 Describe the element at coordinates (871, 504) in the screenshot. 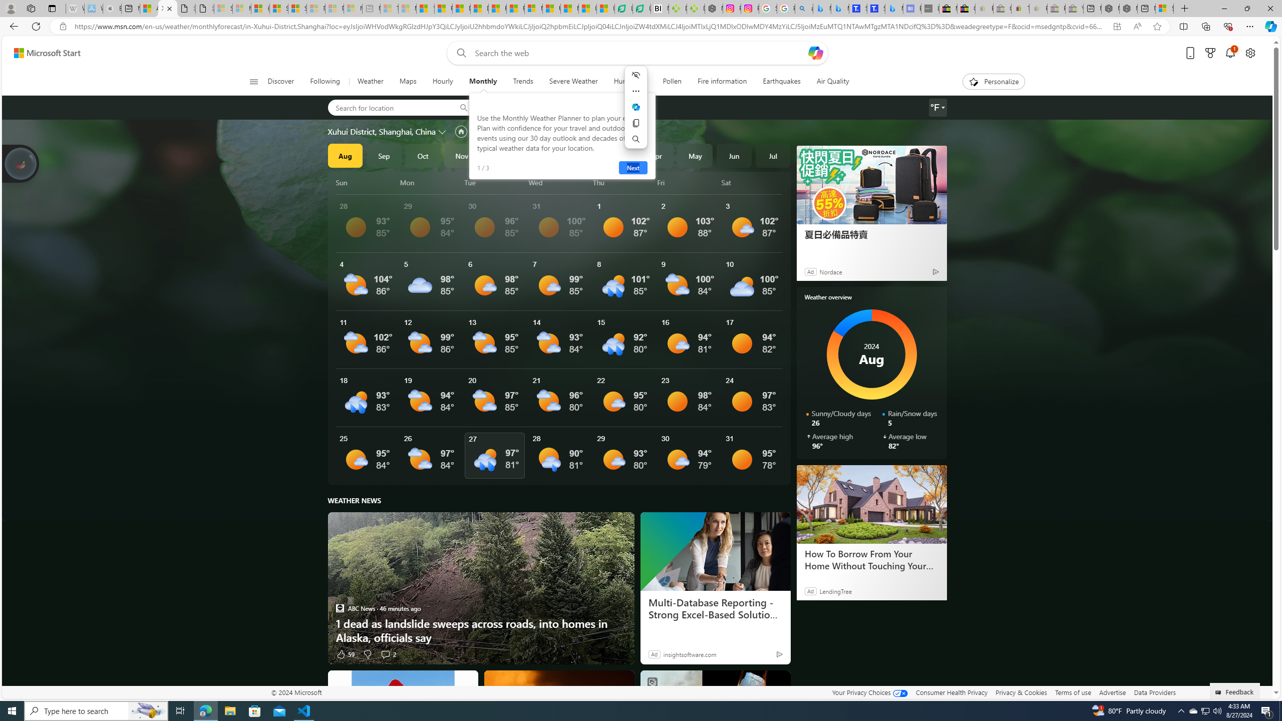

I see `How To Borrow From Your Home Without Touching Your Mortgage` at that location.